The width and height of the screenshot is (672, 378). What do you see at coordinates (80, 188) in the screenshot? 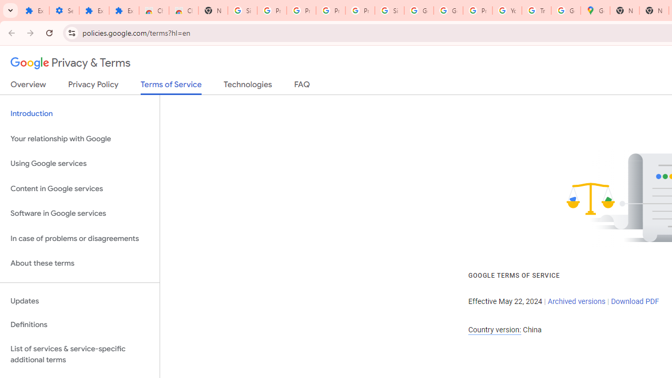
I see `Content in Google services` at bounding box center [80, 188].